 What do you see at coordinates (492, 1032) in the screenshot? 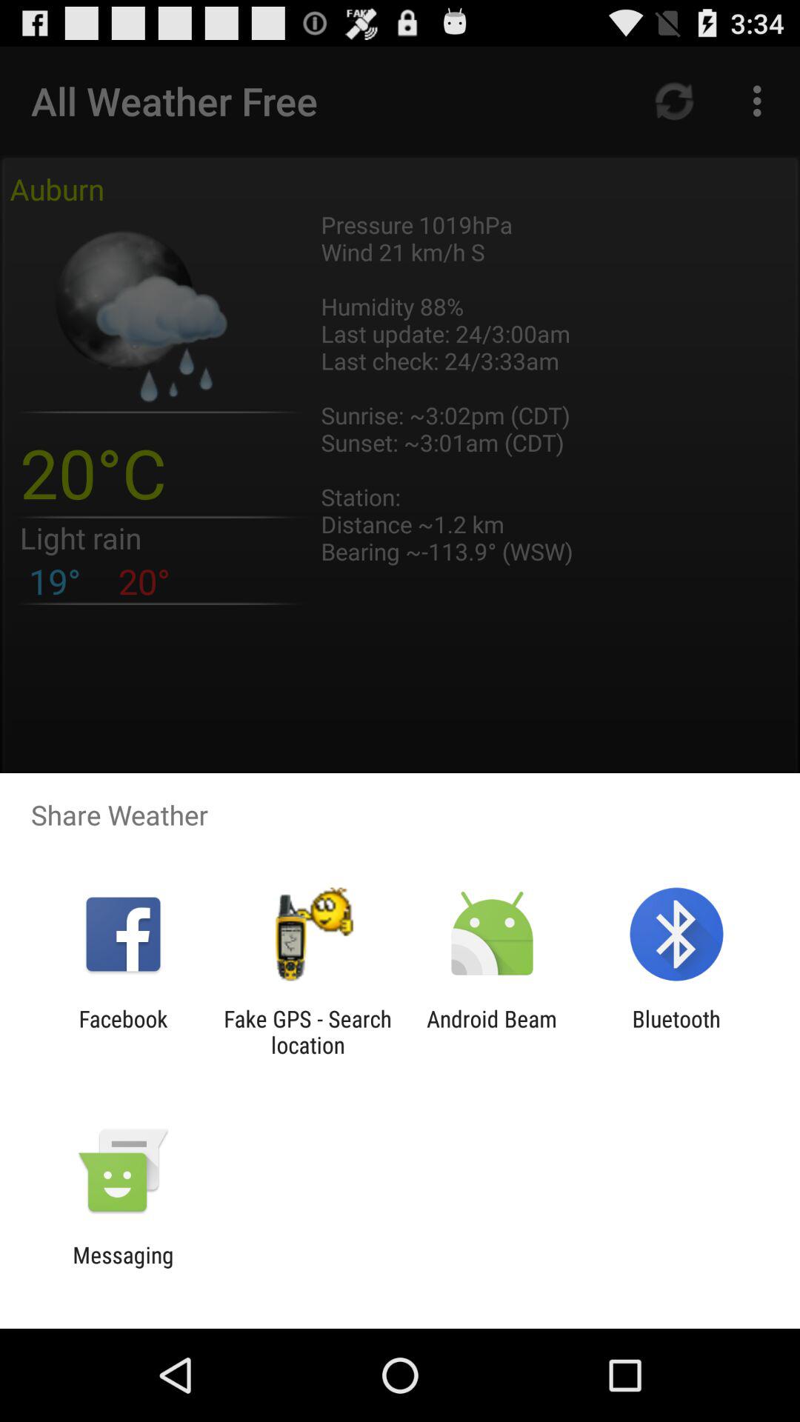
I see `scroll until android beam app` at bounding box center [492, 1032].